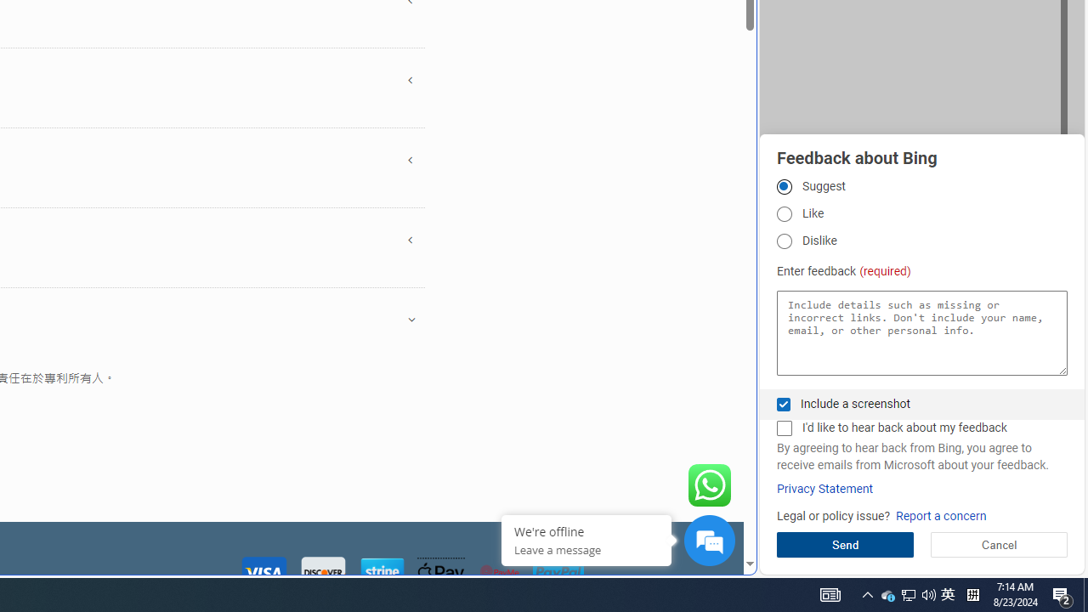 The image size is (1088, 612). Describe the element at coordinates (784, 186) in the screenshot. I see `Suggest` at that location.